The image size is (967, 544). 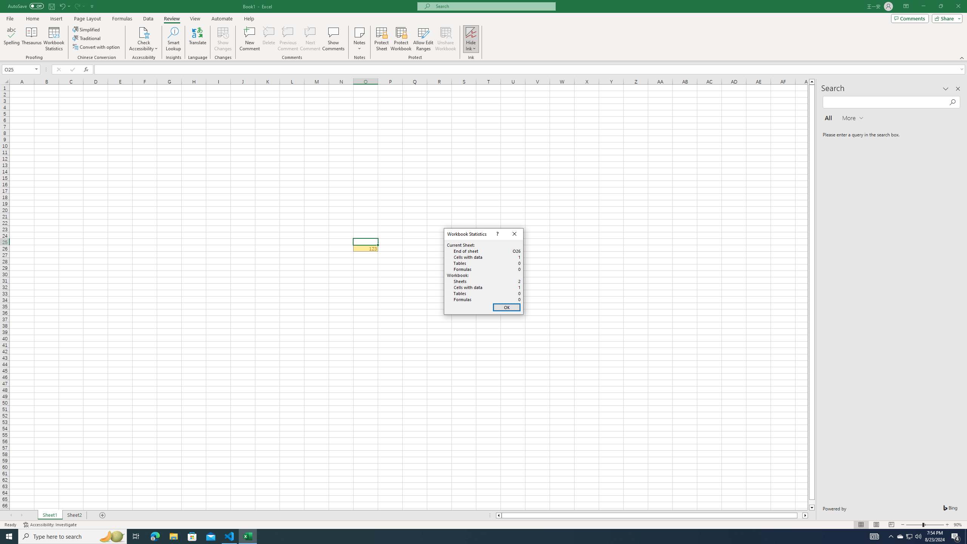 What do you see at coordinates (918, 536) in the screenshot?
I see `Q2790: 100%` at bounding box center [918, 536].